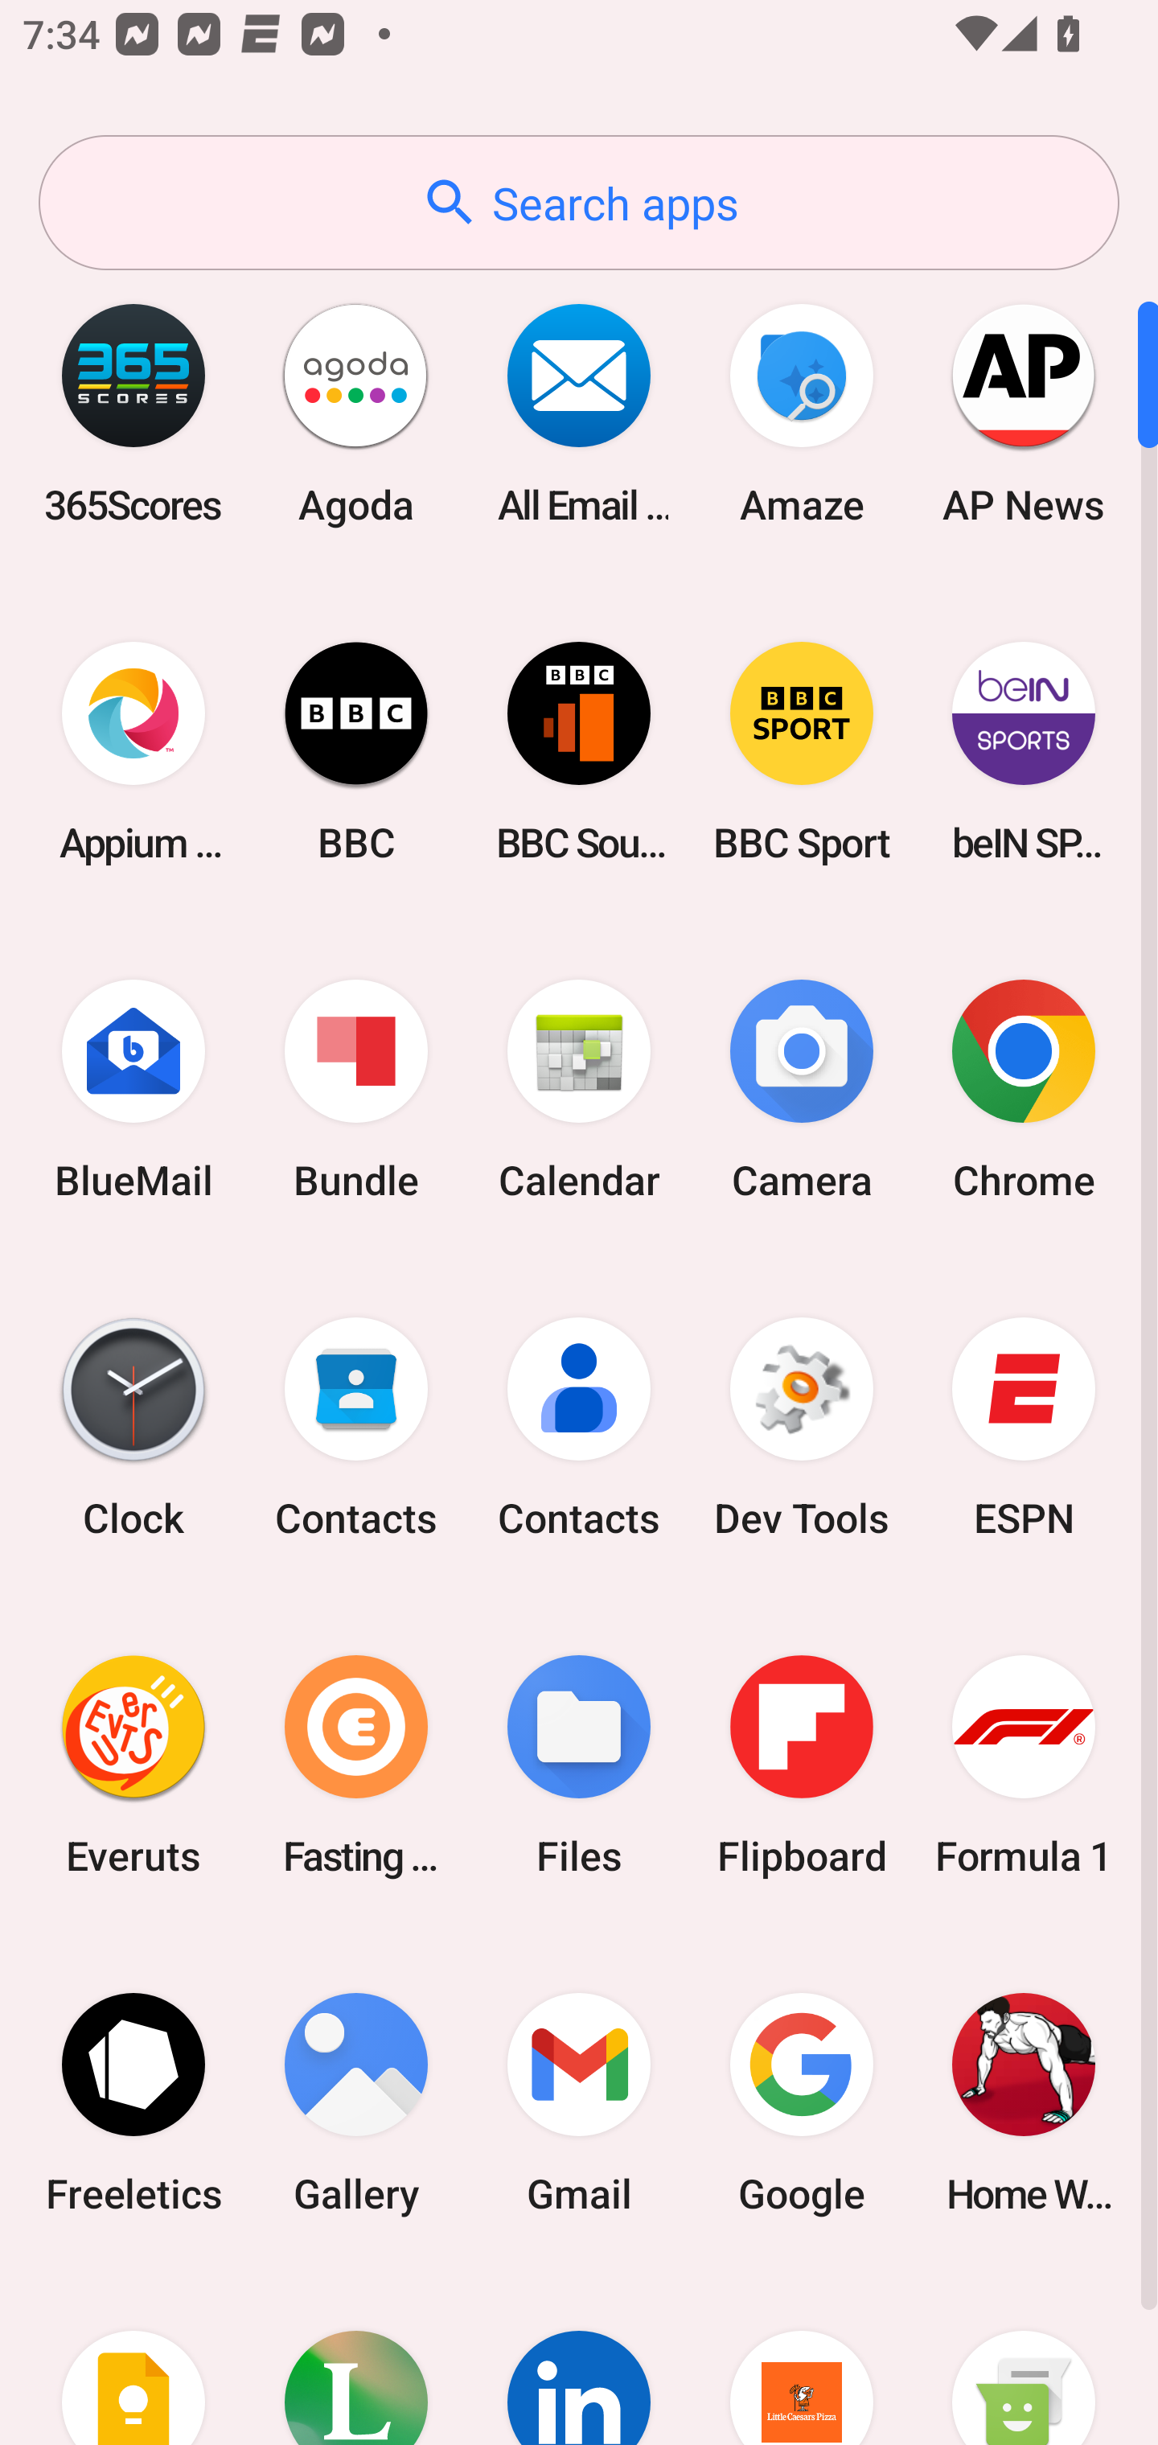  What do you see at coordinates (356, 2102) in the screenshot?
I see `Gallery` at bounding box center [356, 2102].